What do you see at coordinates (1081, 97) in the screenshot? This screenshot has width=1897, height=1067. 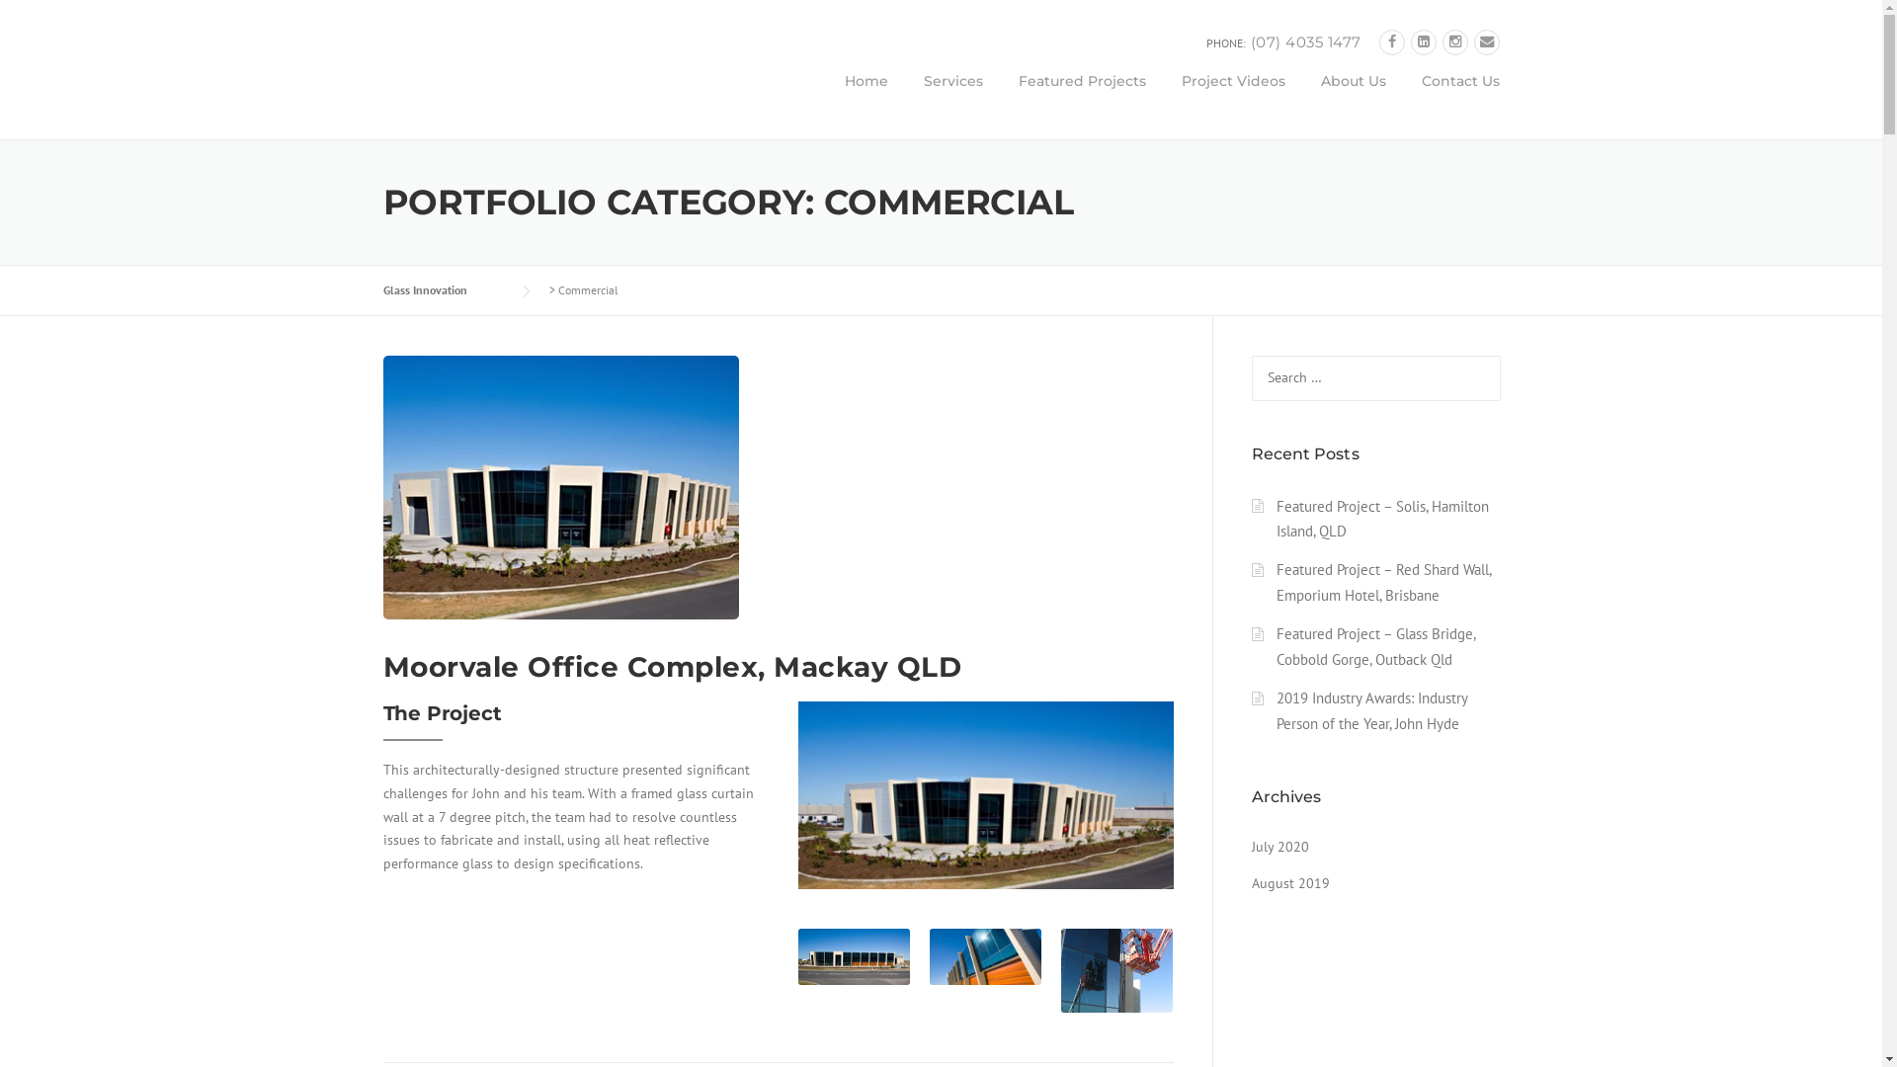 I see `Featured Projects` at bounding box center [1081, 97].